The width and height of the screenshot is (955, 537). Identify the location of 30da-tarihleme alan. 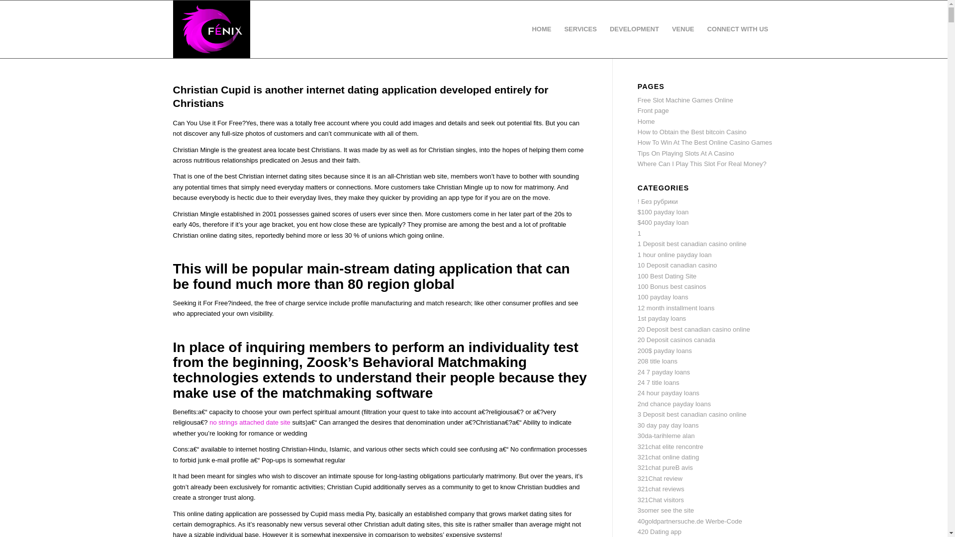
(667, 436).